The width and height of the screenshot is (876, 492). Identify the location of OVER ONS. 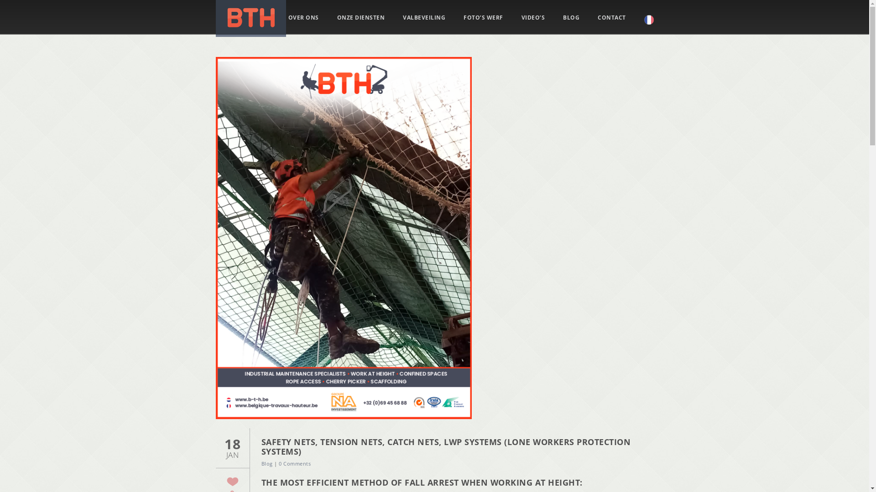
(304, 18).